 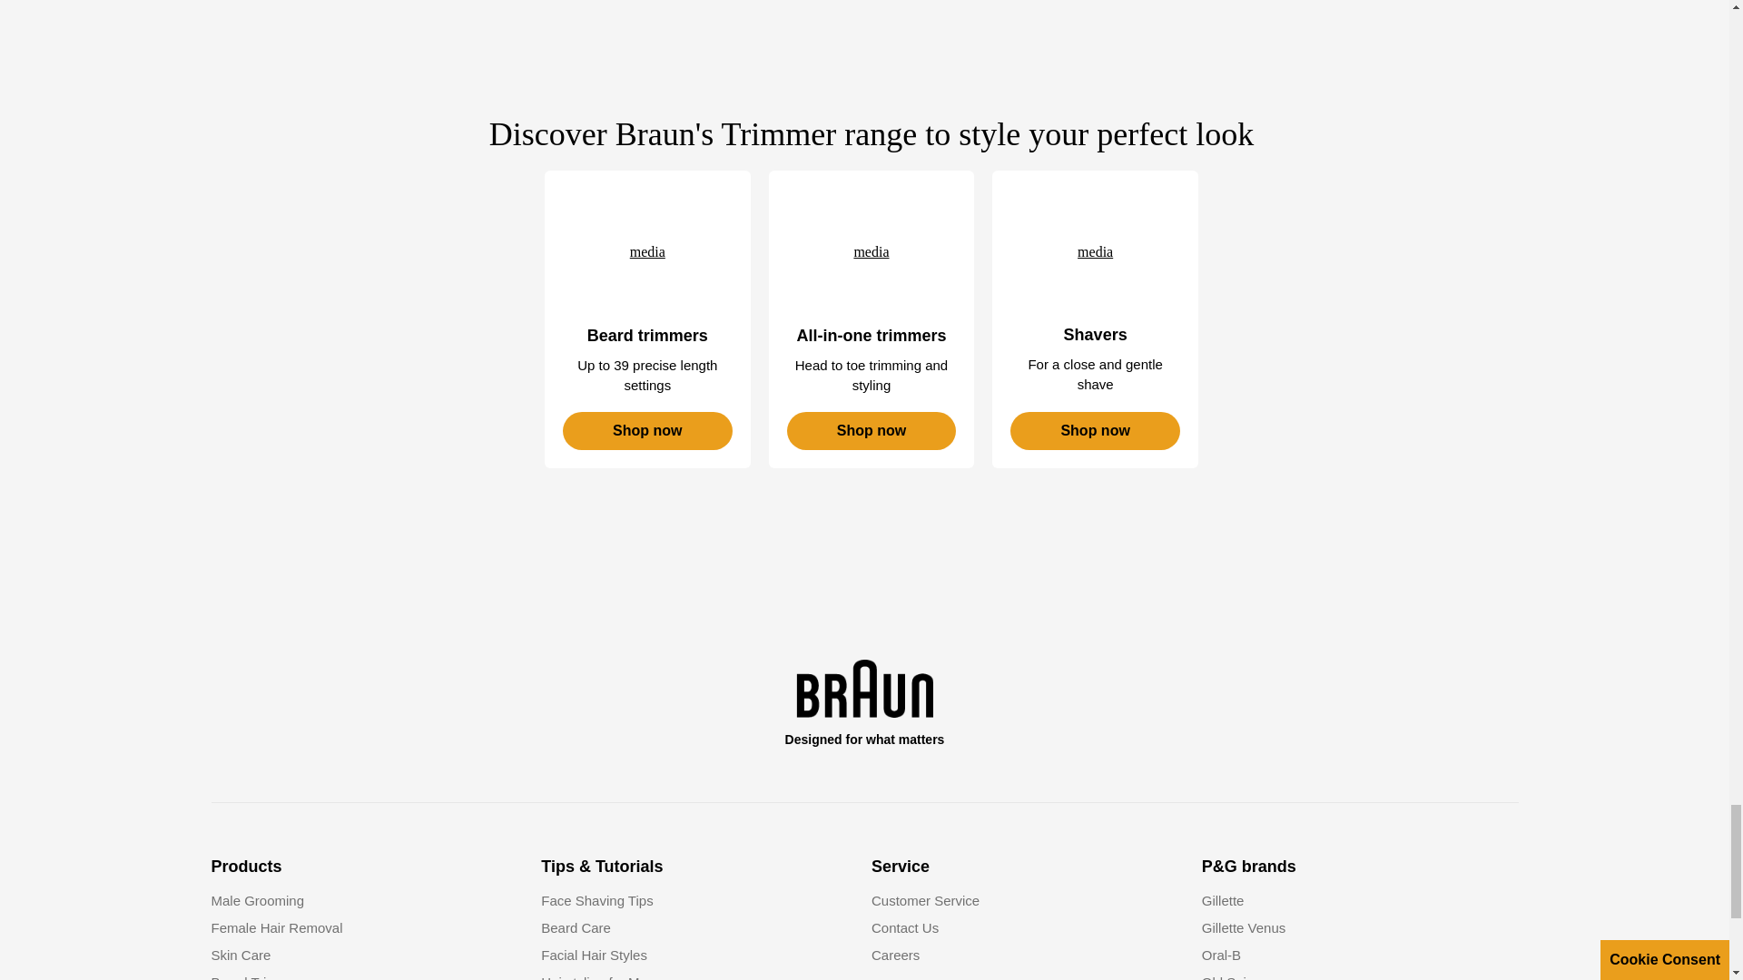 I want to click on Shop now, so click(x=647, y=430).